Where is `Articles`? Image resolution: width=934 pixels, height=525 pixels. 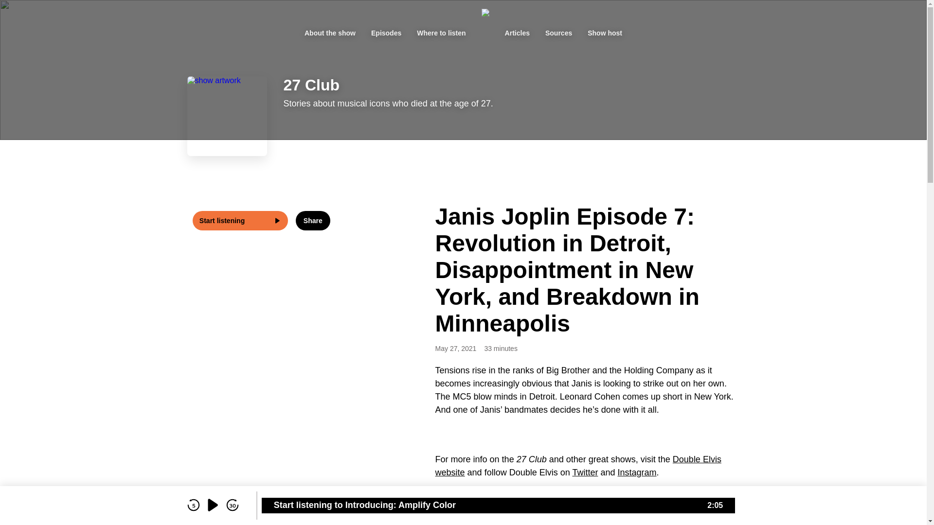
Articles is located at coordinates (518, 33).